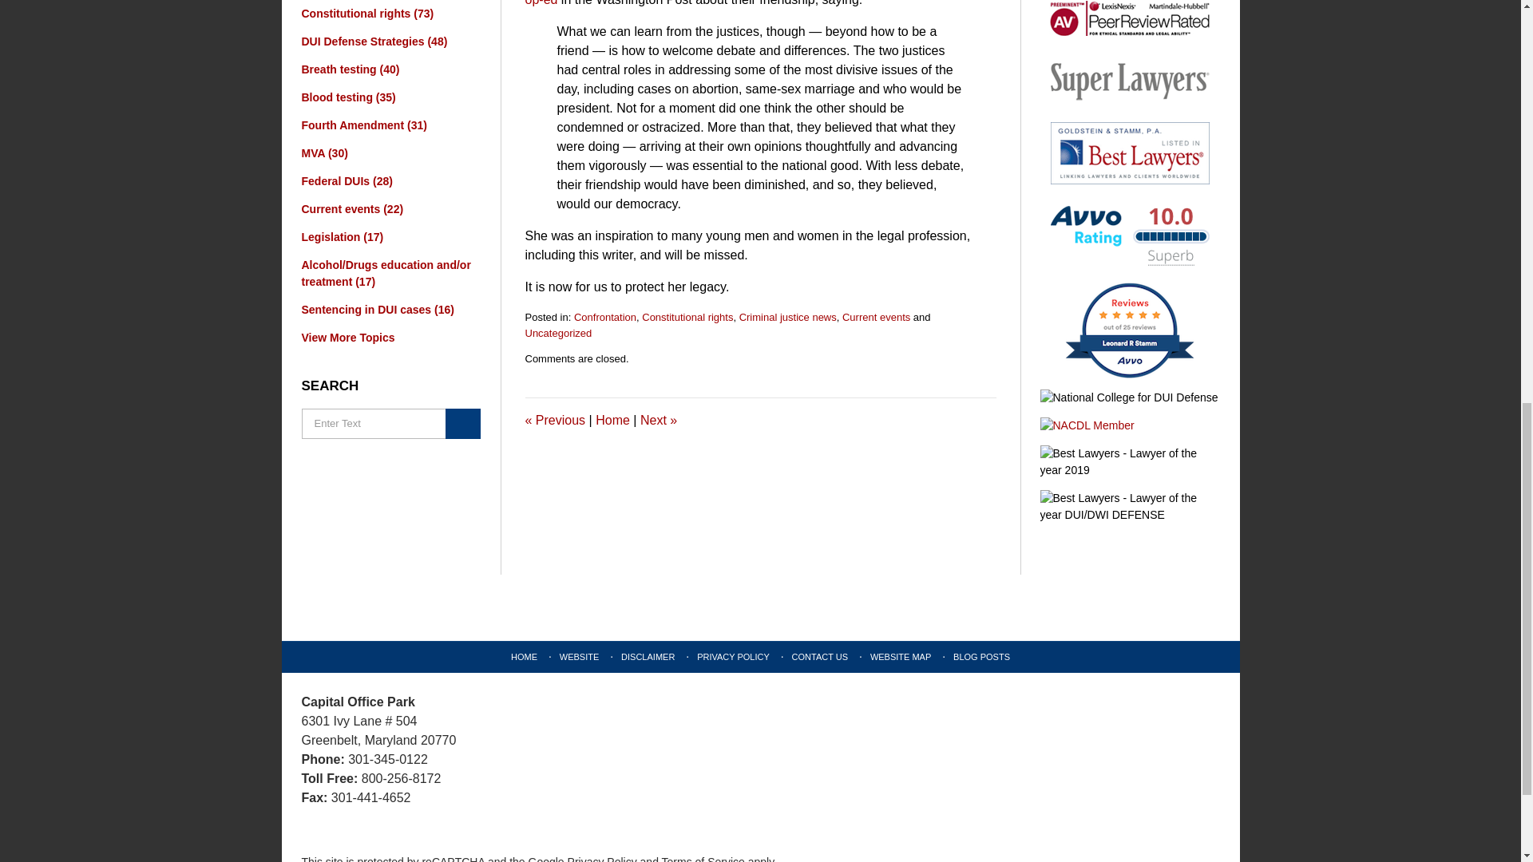 The height and width of the screenshot is (862, 1533). What do you see at coordinates (659, 420) in the screenshot?
I see `November 11, 2020 Veterans Day` at bounding box center [659, 420].